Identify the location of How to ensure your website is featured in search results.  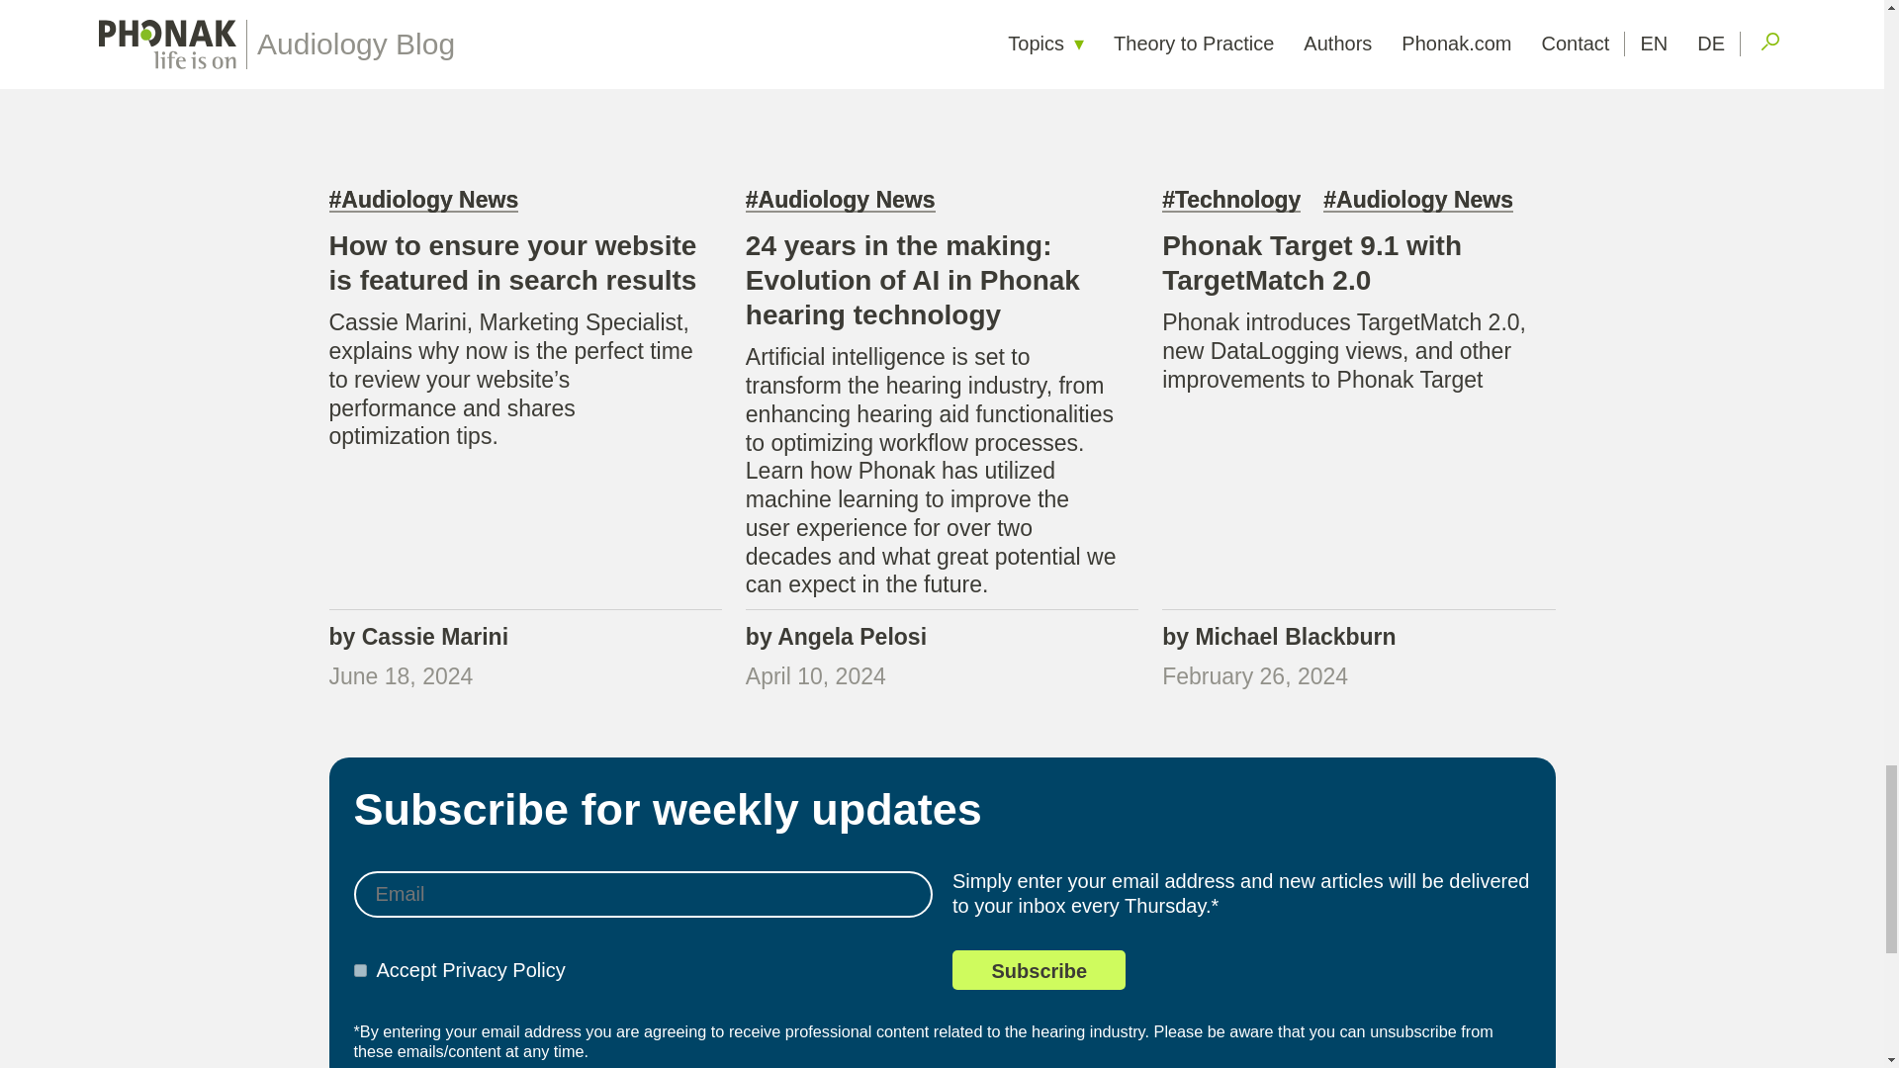
(512, 263).